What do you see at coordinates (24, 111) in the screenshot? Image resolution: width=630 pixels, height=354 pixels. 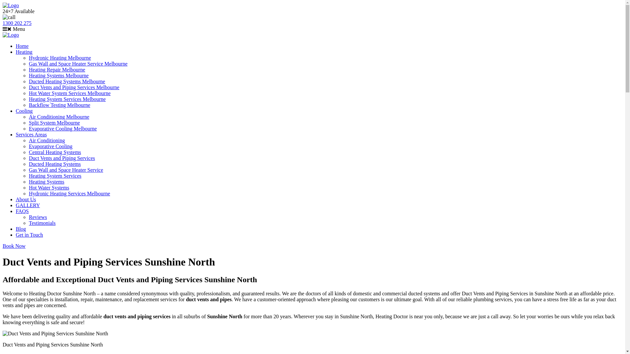 I see `Cooling` at bounding box center [24, 111].